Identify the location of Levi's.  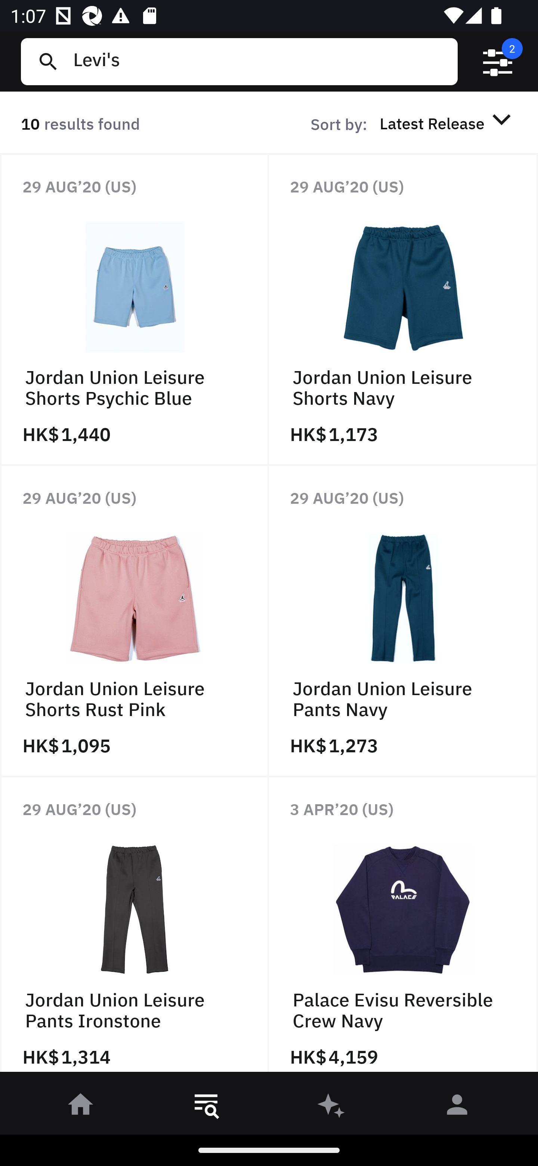
(260, 61).